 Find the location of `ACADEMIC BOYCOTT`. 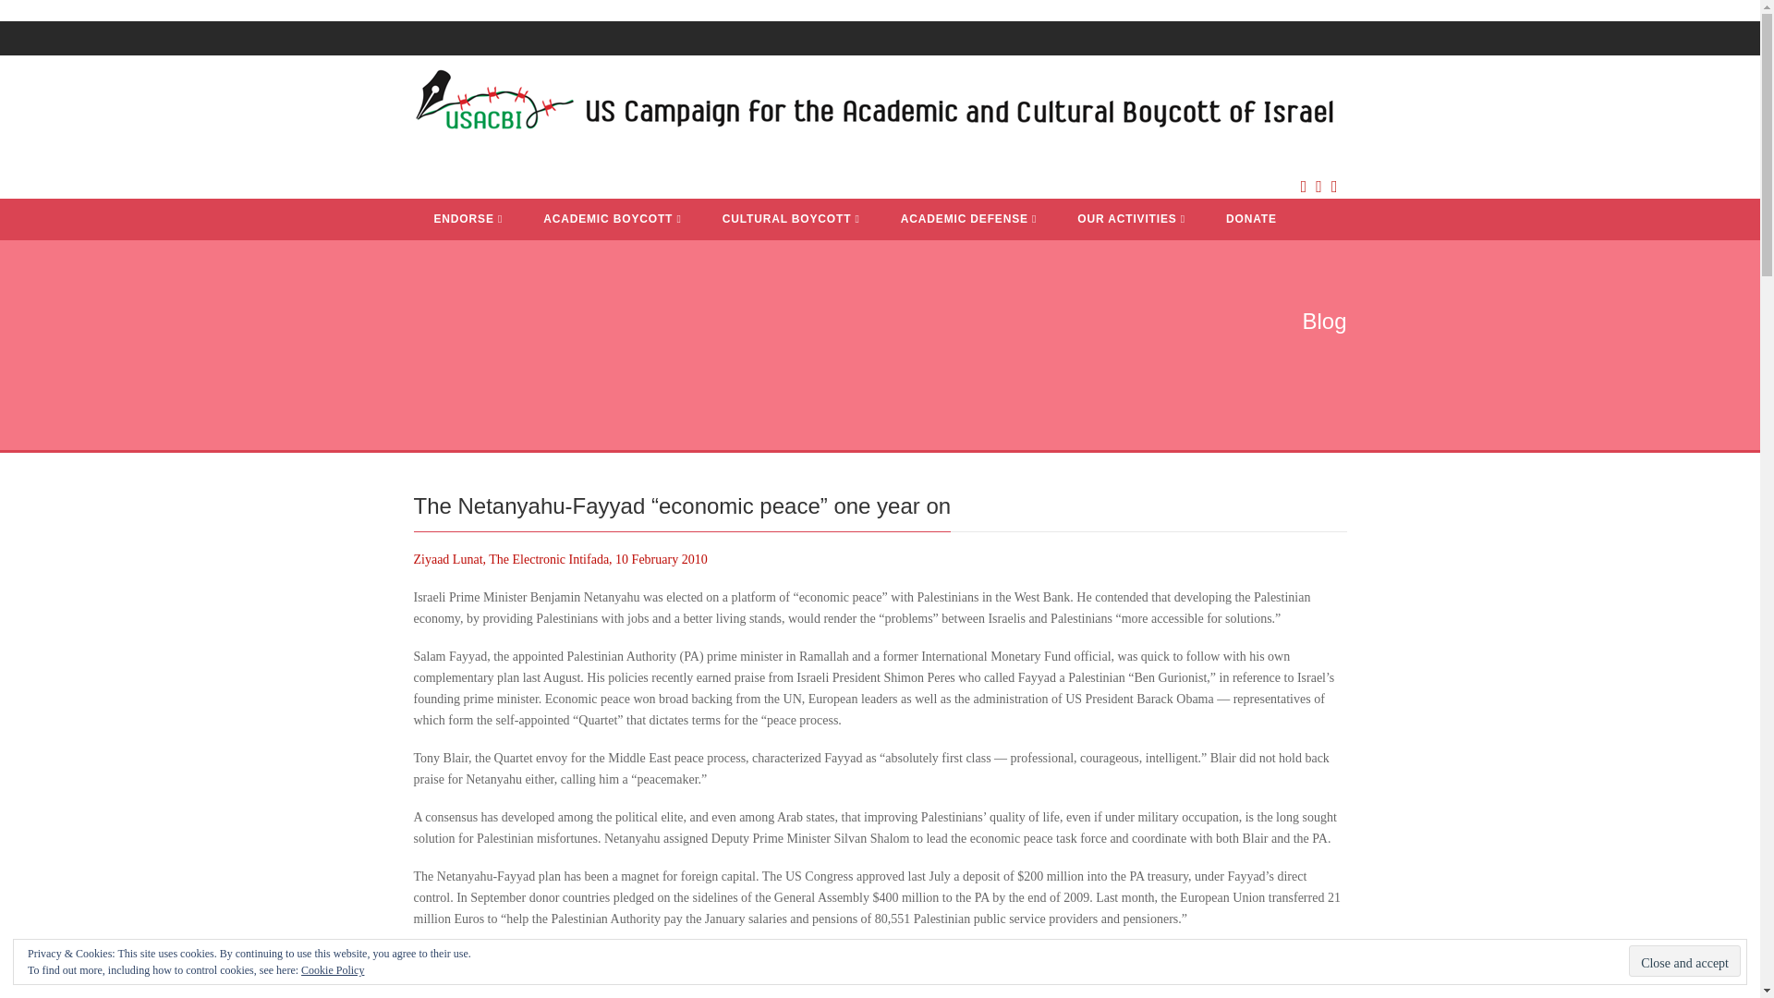

ACADEMIC BOYCOTT is located at coordinates (613, 219).